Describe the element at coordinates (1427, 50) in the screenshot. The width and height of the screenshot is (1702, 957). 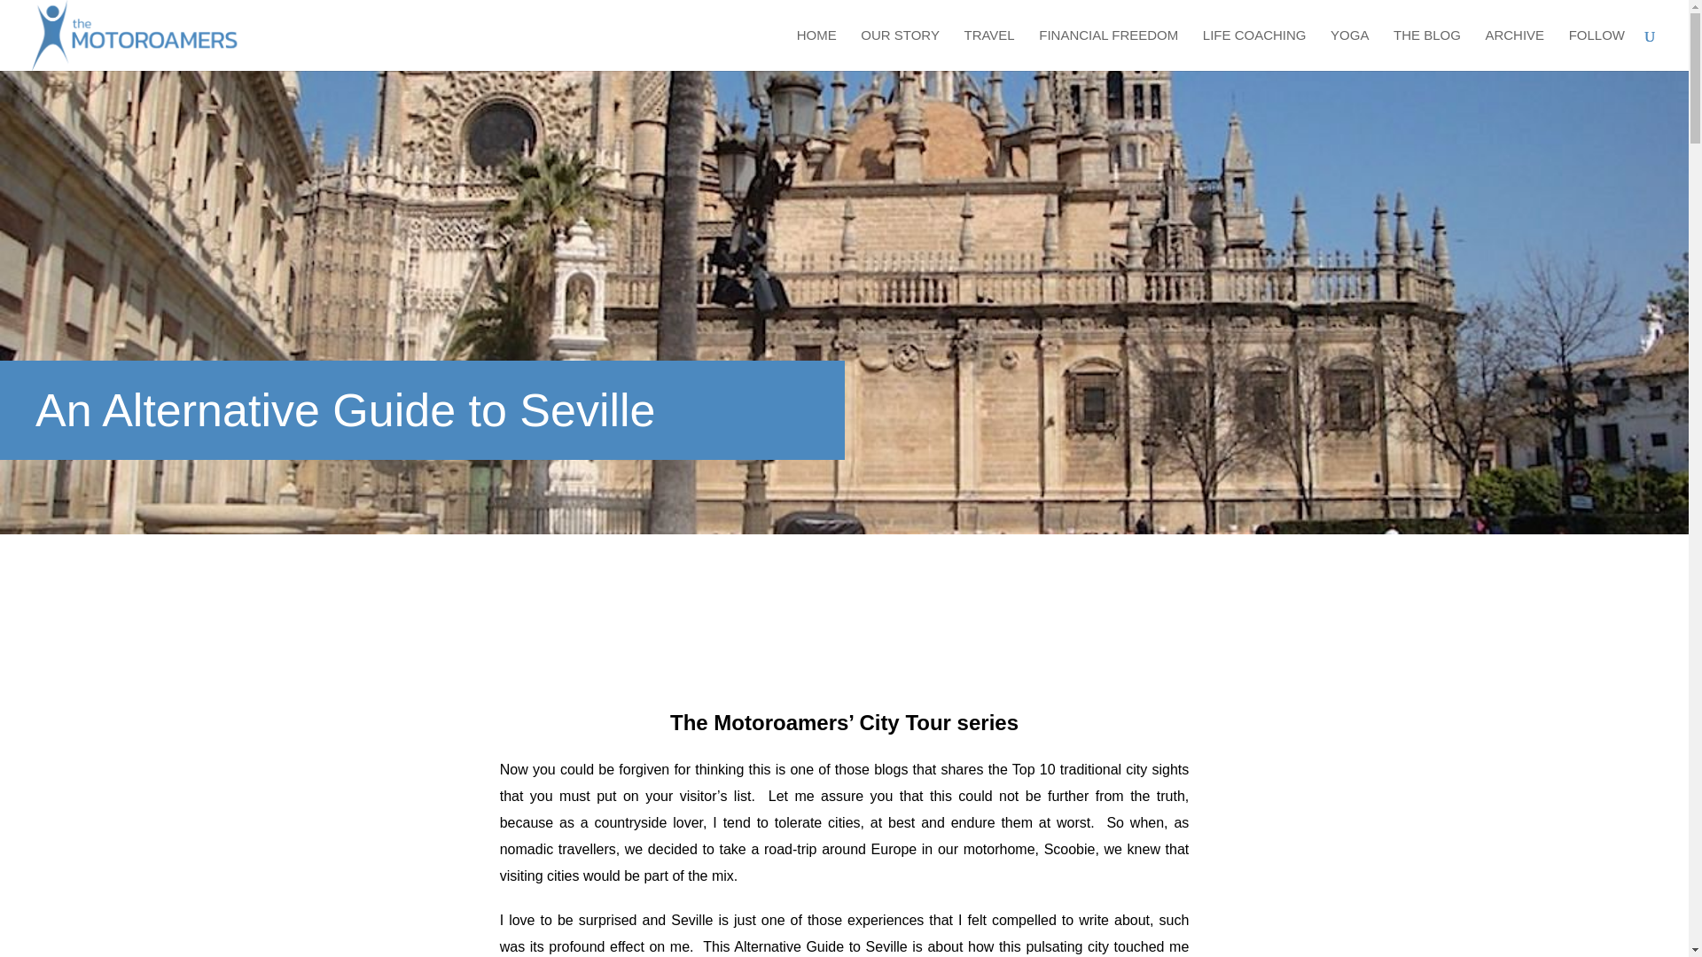
I see `THE BLOG` at that location.